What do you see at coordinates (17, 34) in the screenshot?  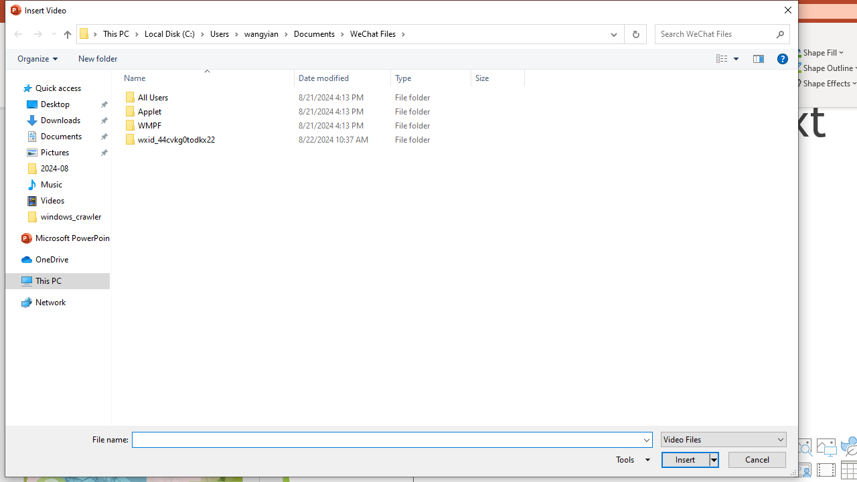 I see `Back (Alt + Left Arrow)` at bounding box center [17, 34].